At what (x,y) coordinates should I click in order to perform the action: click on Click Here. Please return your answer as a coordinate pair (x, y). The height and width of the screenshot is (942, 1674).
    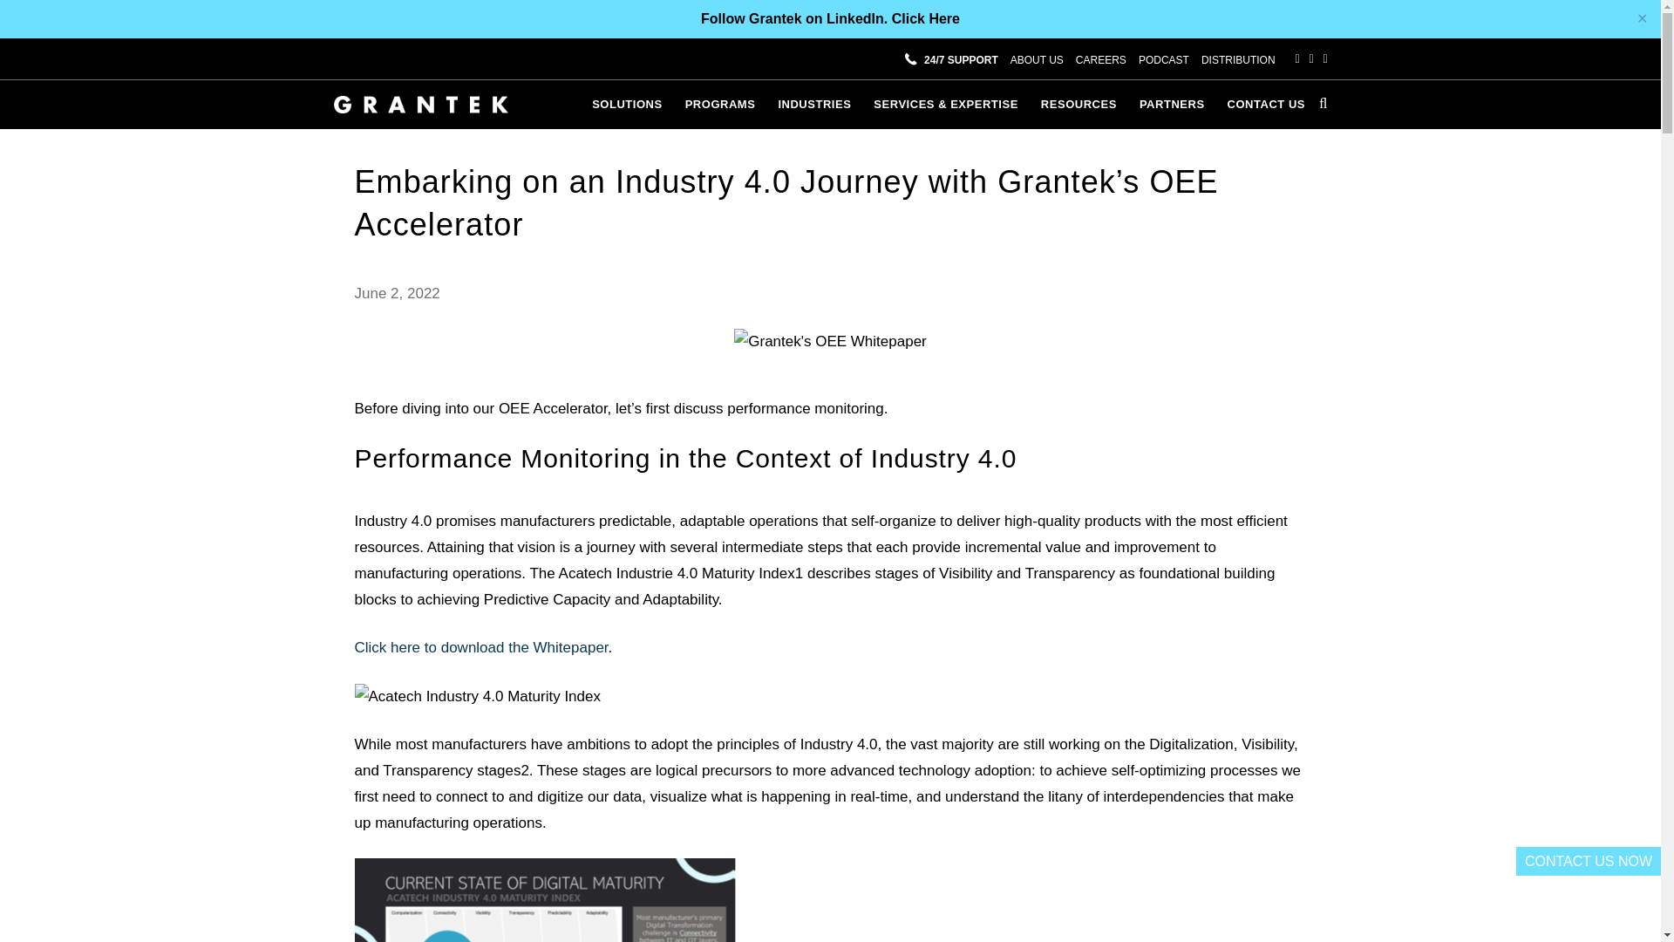
    Looking at the image, I should click on (926, 18).